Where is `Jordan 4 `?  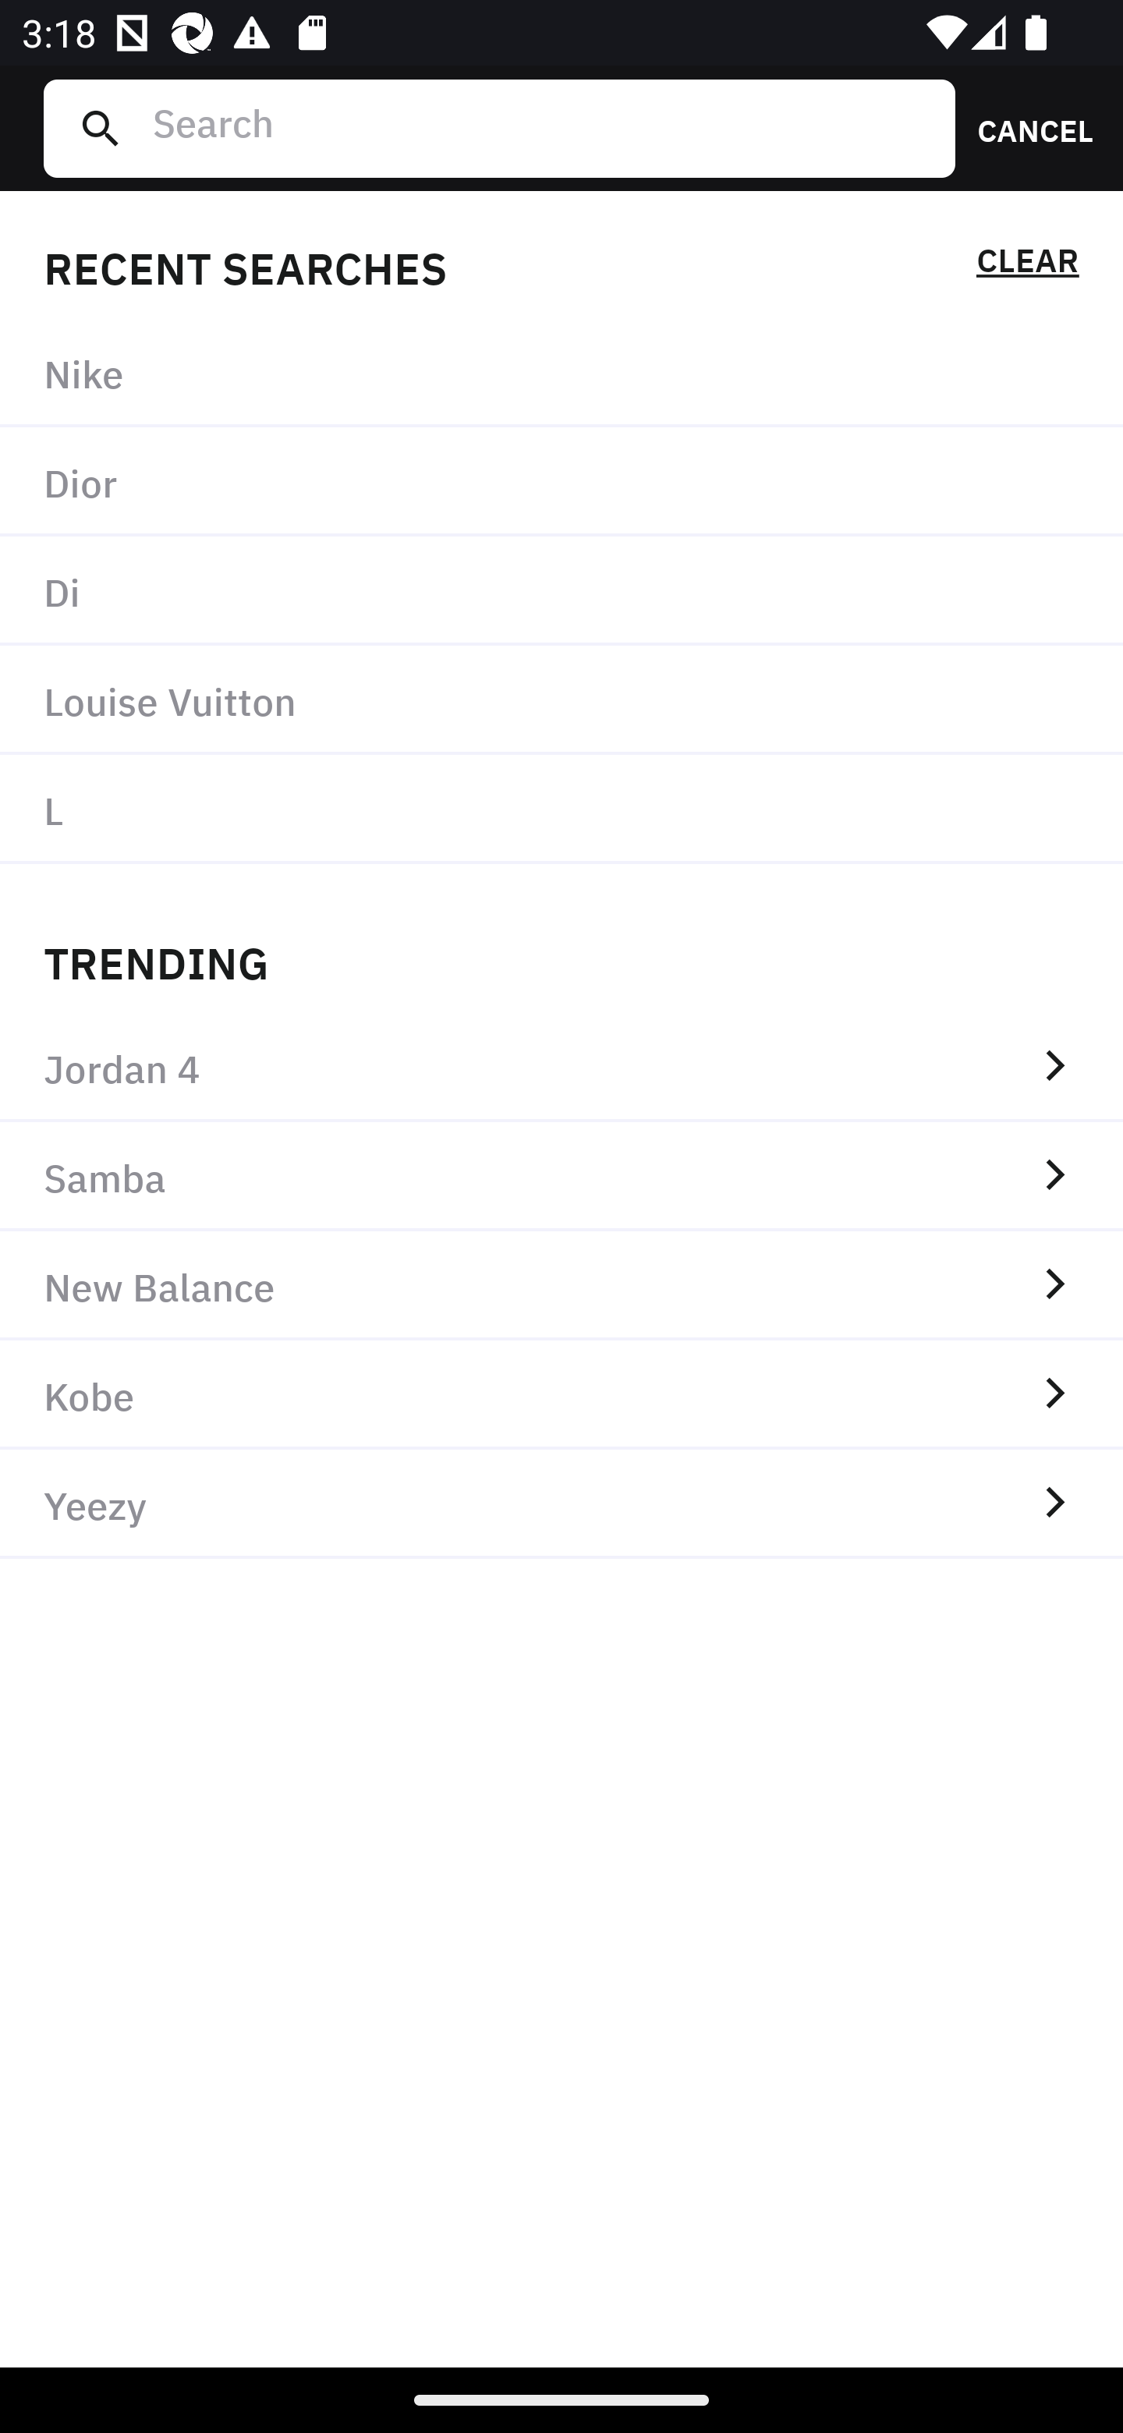
Jordan 4  is located at coordinates (561, 1067).